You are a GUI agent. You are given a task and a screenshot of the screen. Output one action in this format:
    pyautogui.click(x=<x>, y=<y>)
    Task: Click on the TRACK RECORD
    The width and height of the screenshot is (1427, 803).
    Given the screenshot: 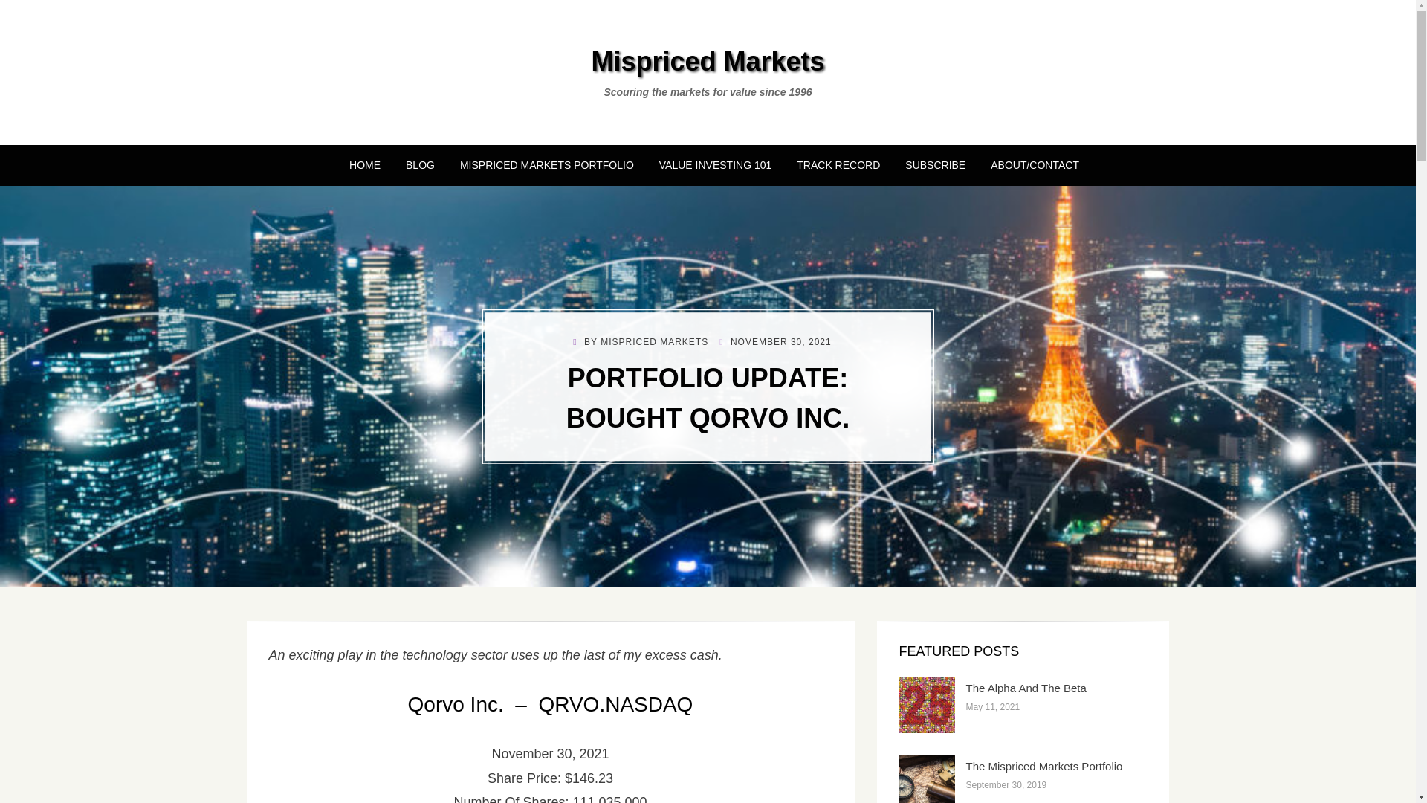 What is the action you would take?
    pyautogui.click(x=838, y=165)
    